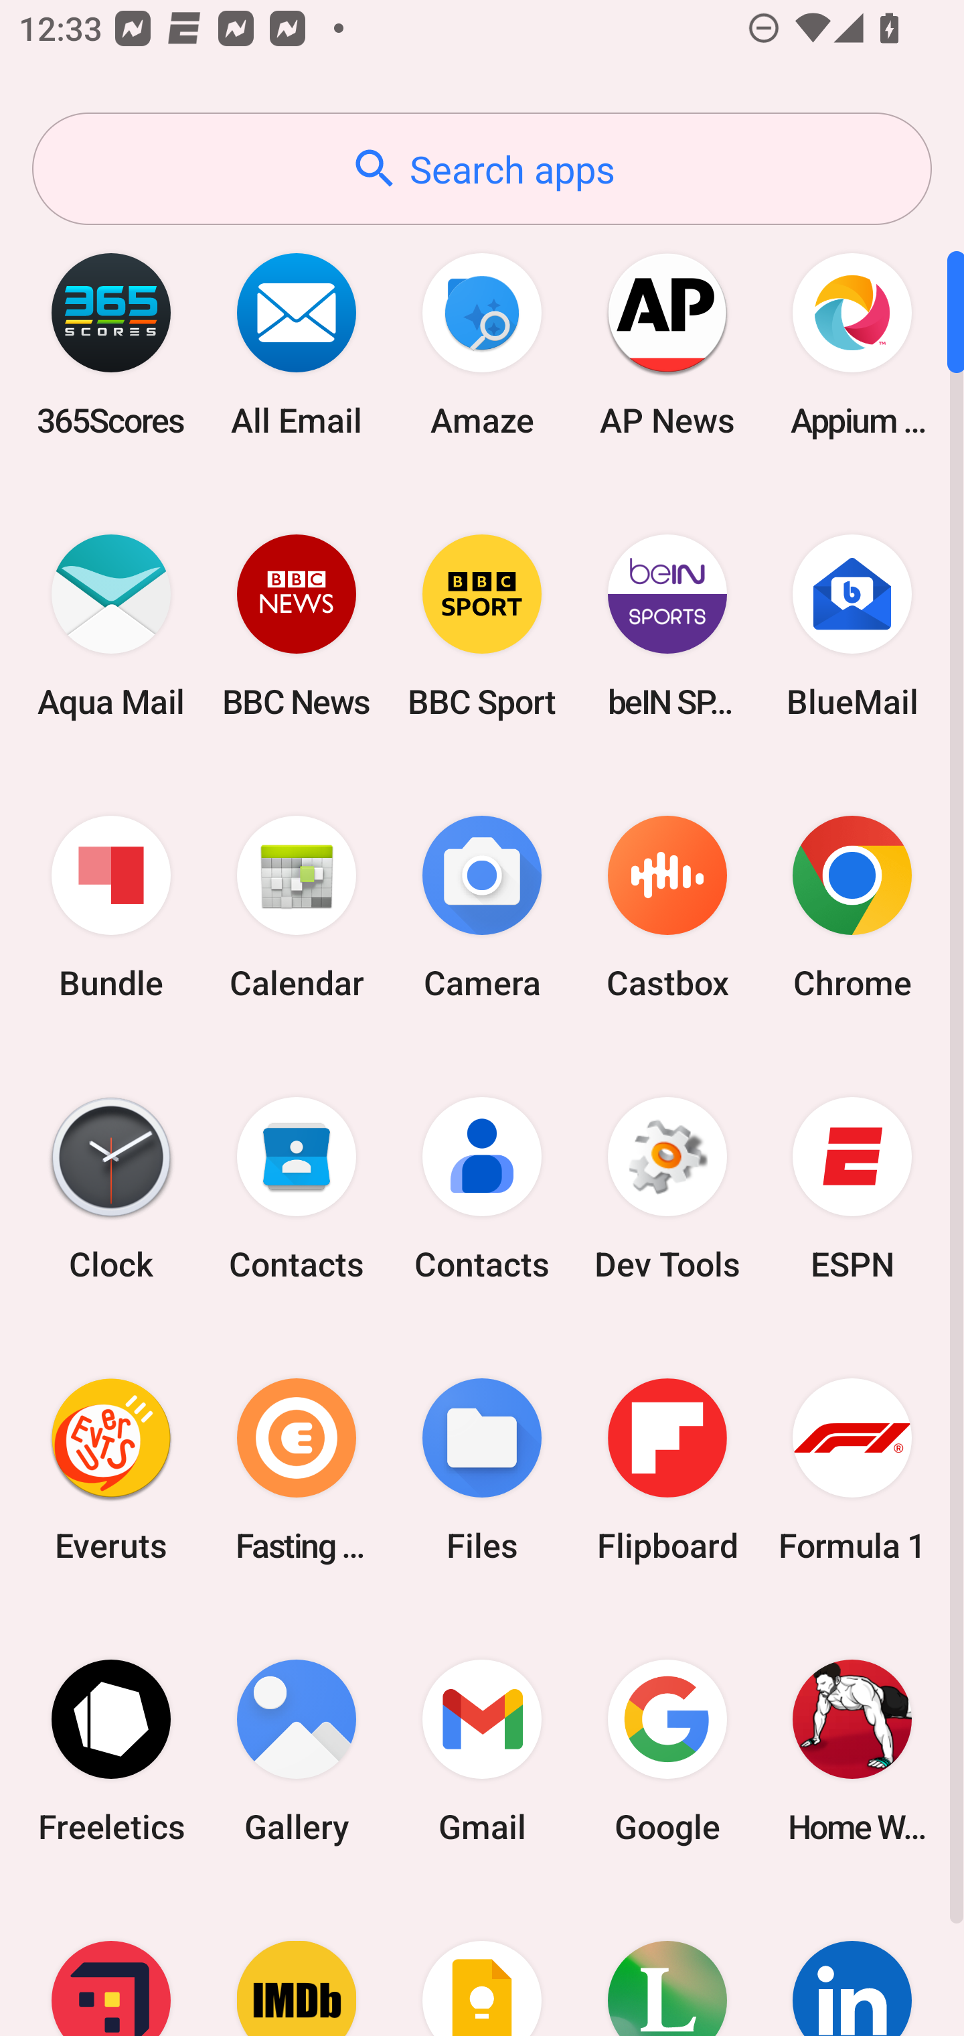 This screenshot has width=964, height=2036. Describe the element at coordinates (482, 1964) in the screenshot. I see `Keep Notes` at that location.